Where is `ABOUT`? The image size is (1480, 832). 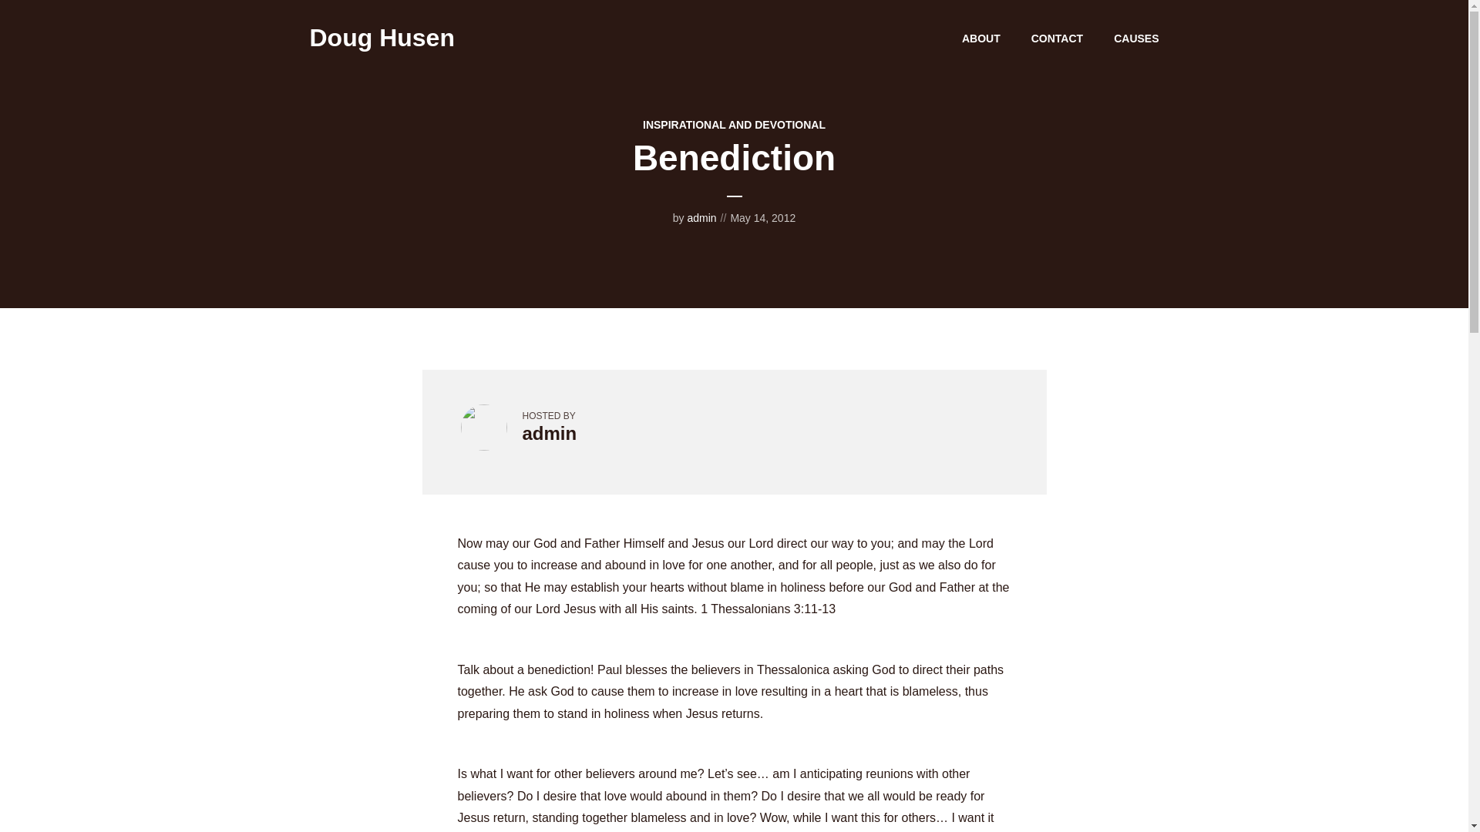 ABOUT is located at coordinates (980, 38).